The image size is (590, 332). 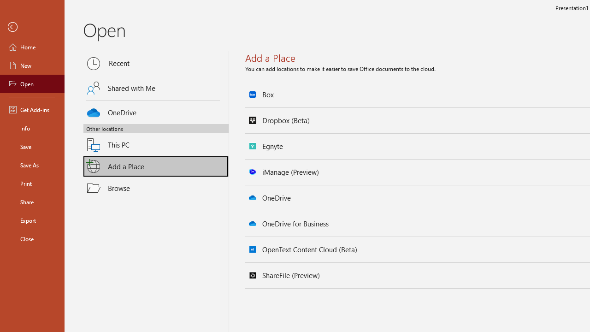 I want to click on Get Add-ins, so click(x=32, y=110).